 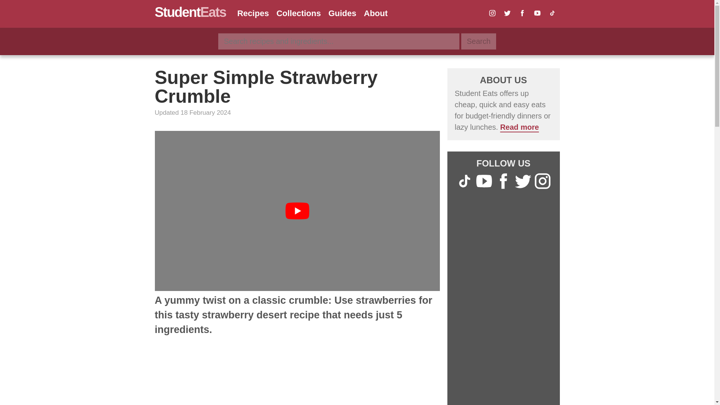 I want to click on StudentEats, so click(x=190, y=12).